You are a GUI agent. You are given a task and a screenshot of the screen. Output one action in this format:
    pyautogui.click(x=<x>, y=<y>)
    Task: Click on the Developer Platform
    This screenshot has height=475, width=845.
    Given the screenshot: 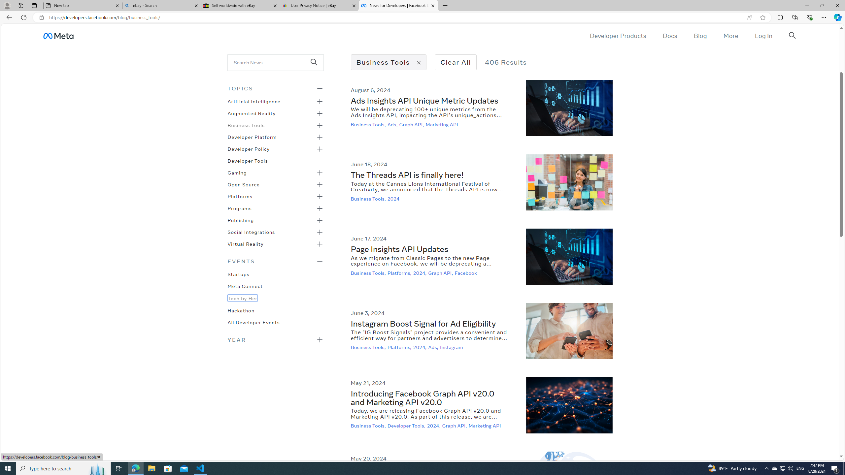 What is the action you would take?
    pyautogui.click(x=252, y=137)
    